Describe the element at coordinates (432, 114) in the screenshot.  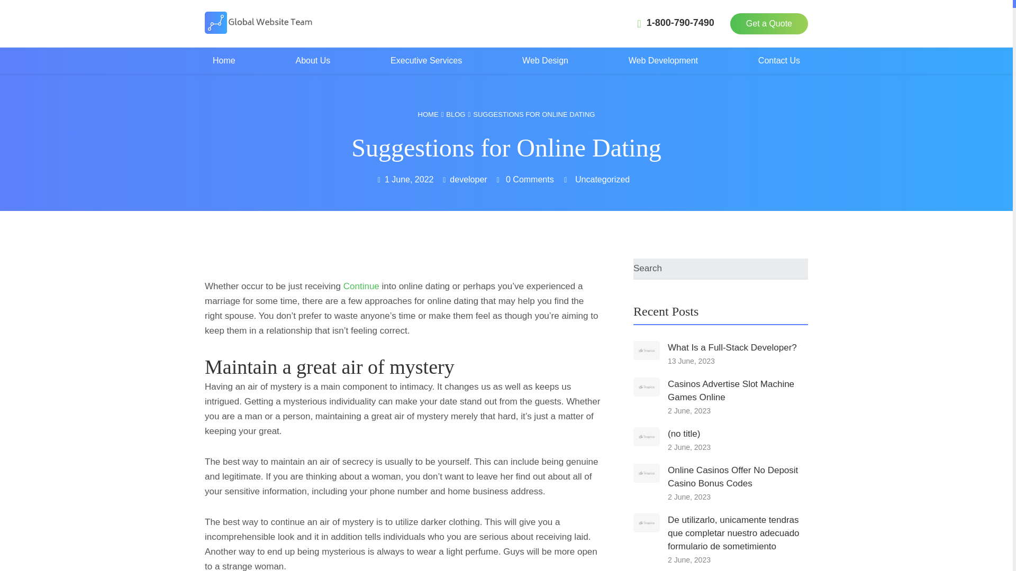
I see `Home` at that location.